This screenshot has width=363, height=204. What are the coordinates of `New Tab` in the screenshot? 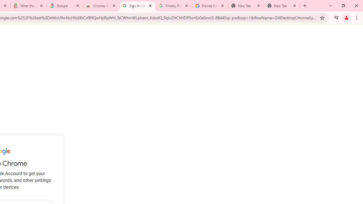 It's located at (282, 6).